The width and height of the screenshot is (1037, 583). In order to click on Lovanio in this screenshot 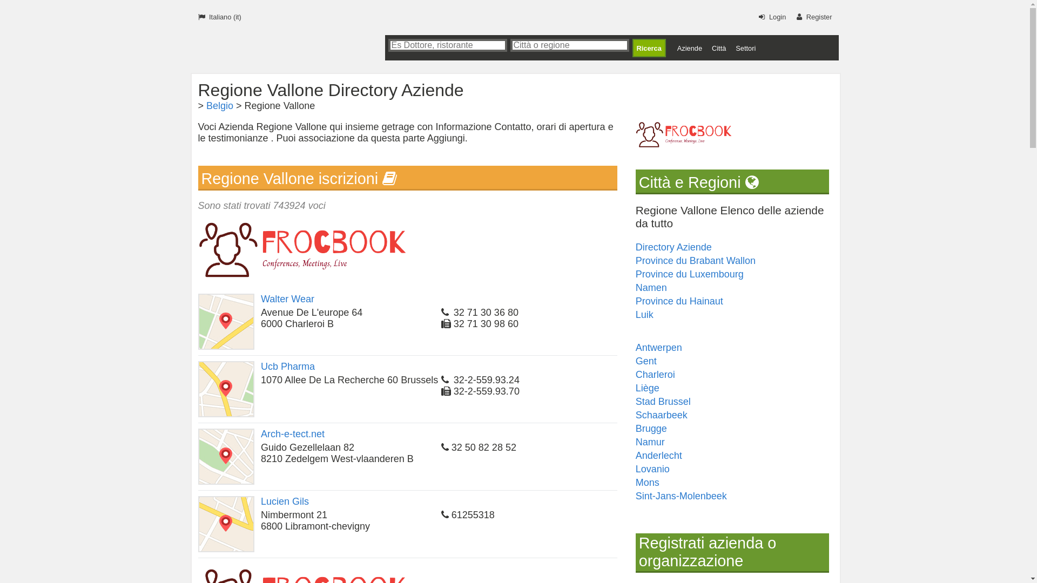, I will do `click(652, 469)`.